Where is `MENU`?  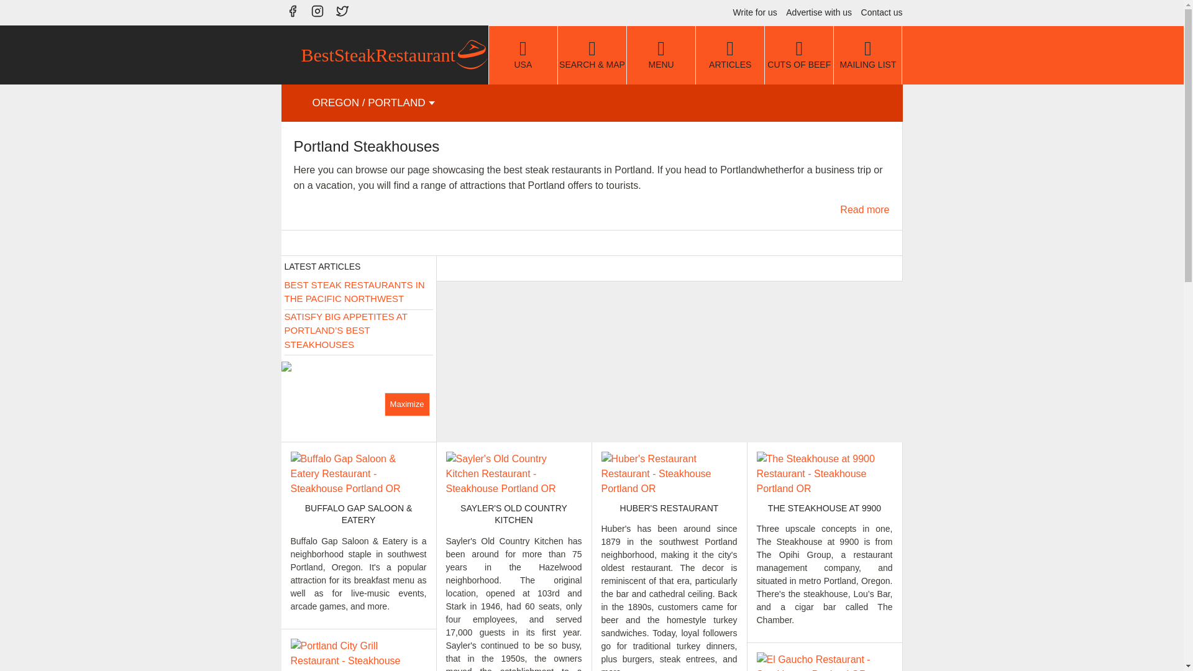
MENU is located at coordinates (661, 55).